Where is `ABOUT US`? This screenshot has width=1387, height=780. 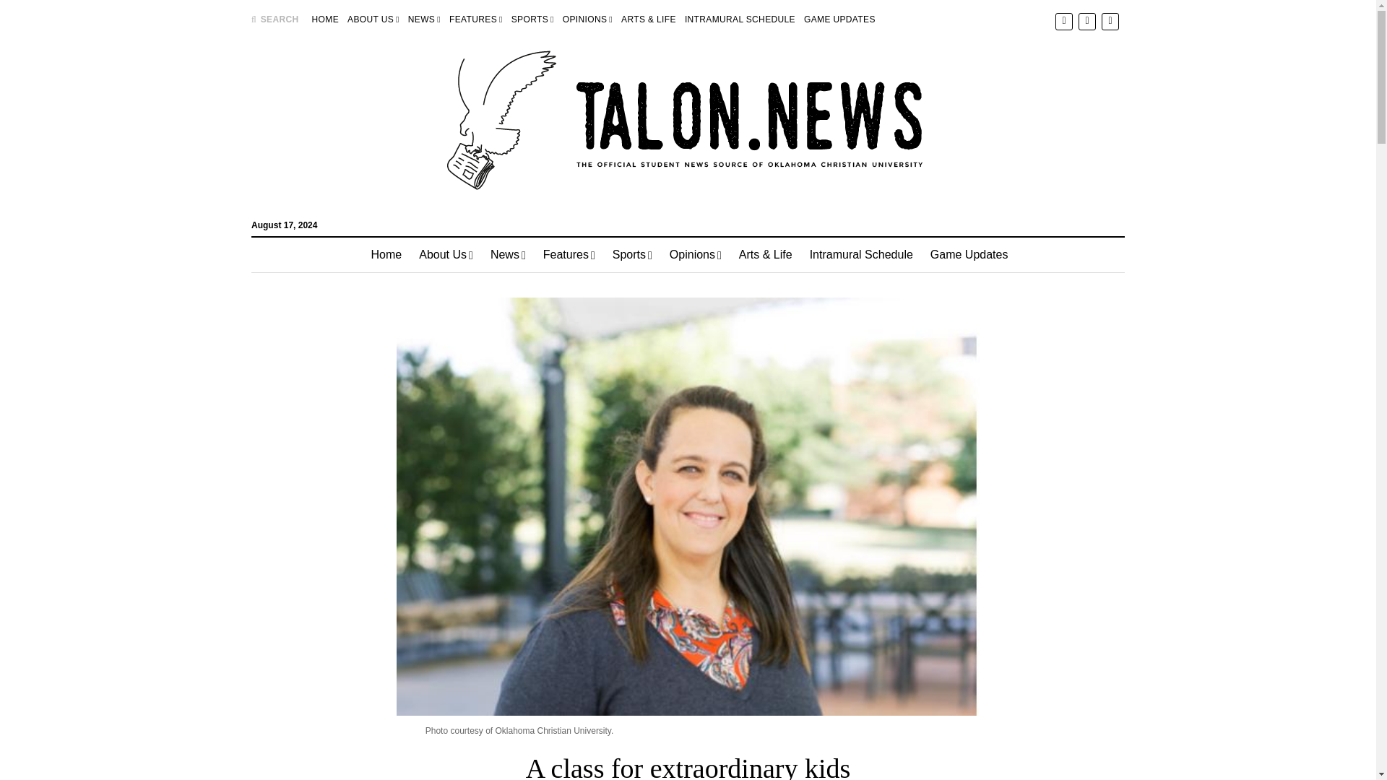
ABOUT US is located at coordinates (373, 19).